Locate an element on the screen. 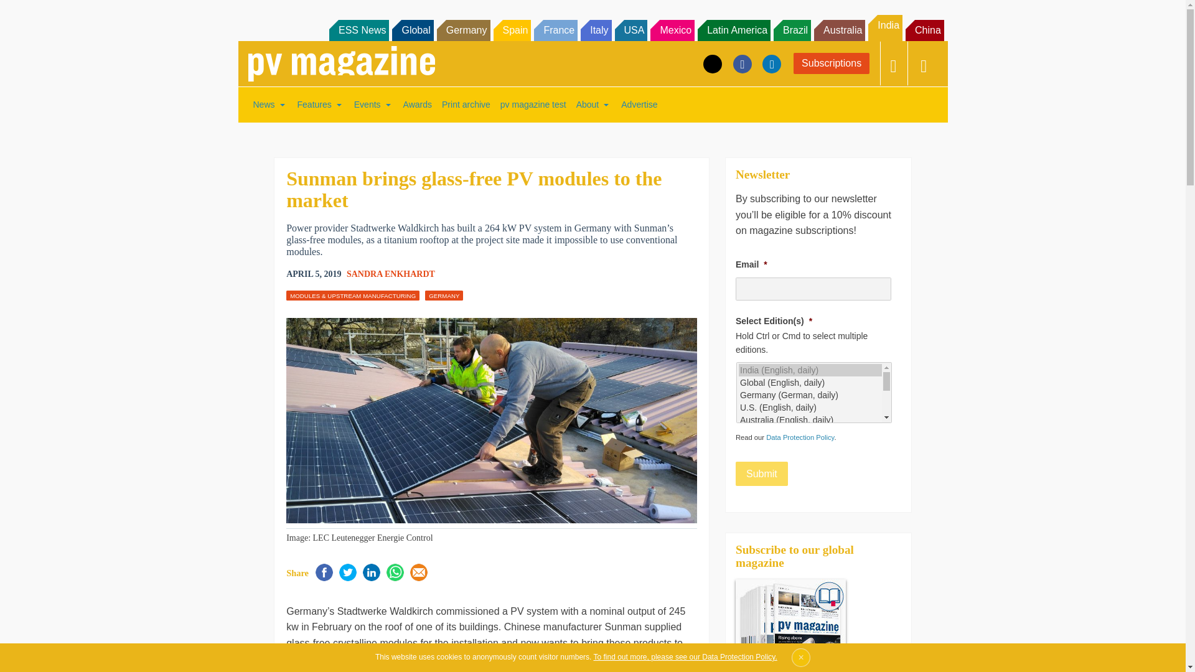  pv magazine - Photovoltaics Markets and Technology is located at coordinates (341, 63).